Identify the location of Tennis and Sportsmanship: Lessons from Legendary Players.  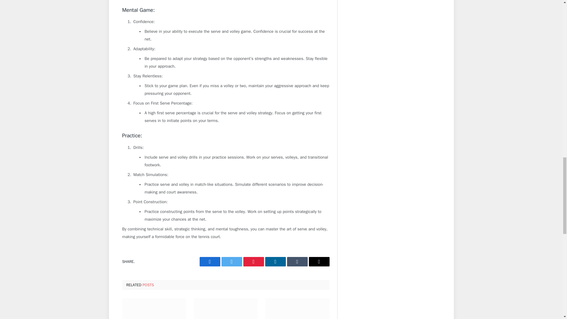
(226, 308).